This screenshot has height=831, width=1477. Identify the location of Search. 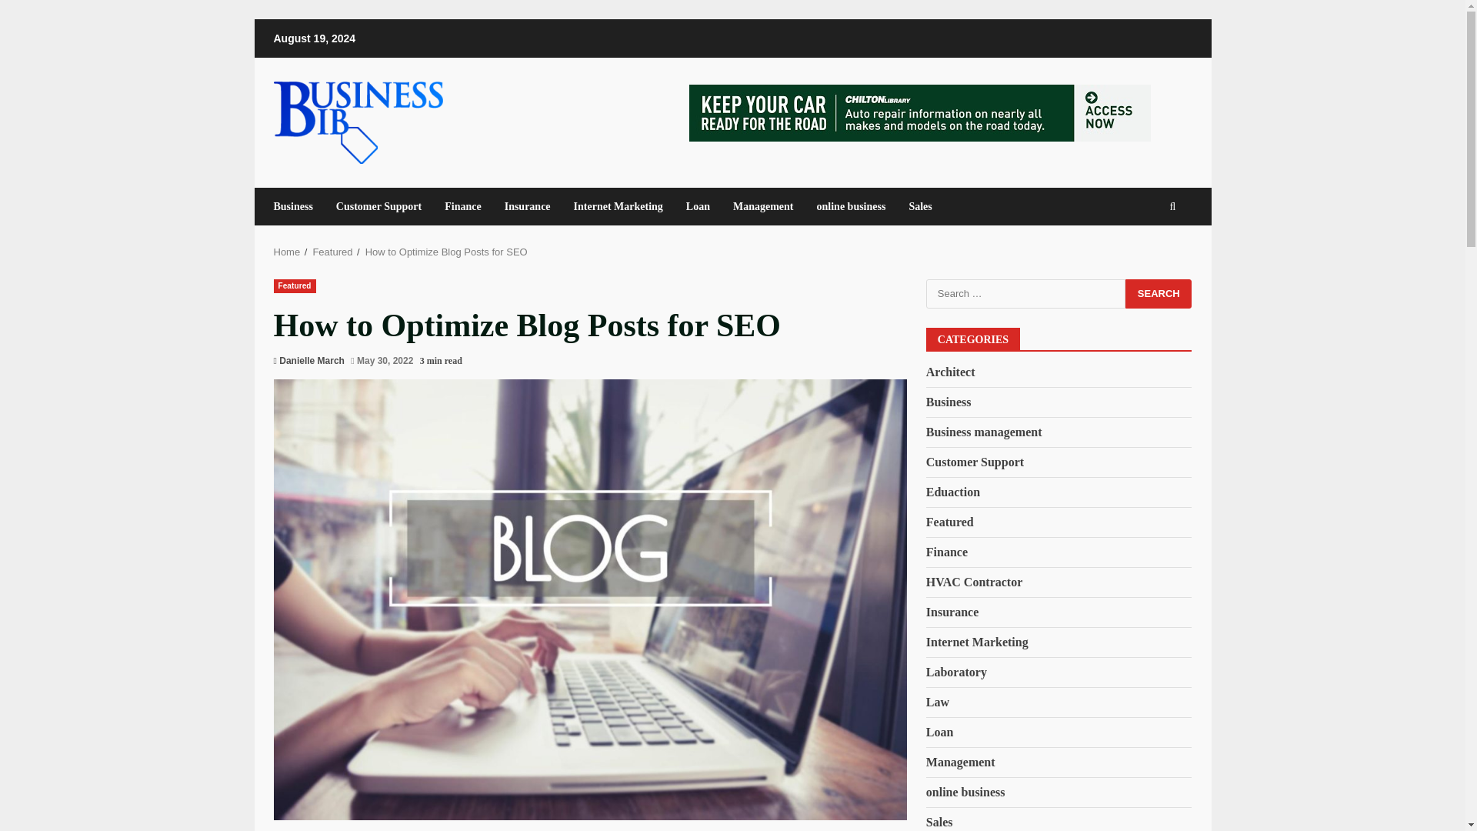
(1159, 292).